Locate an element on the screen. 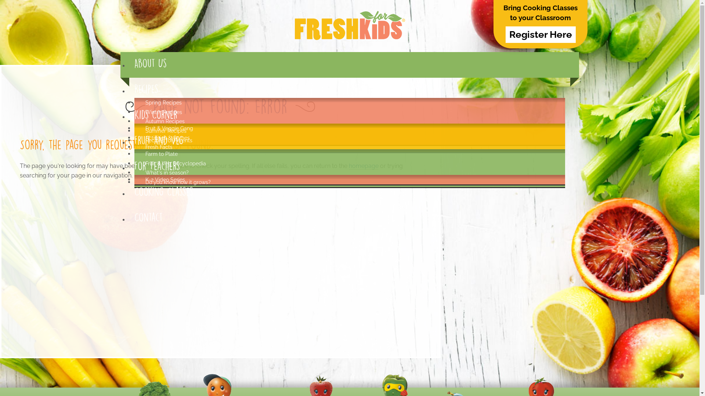 The height and width of the screenshot is (396, 705). Fruit & Veggie Gang is located at coordinates (168, 129).